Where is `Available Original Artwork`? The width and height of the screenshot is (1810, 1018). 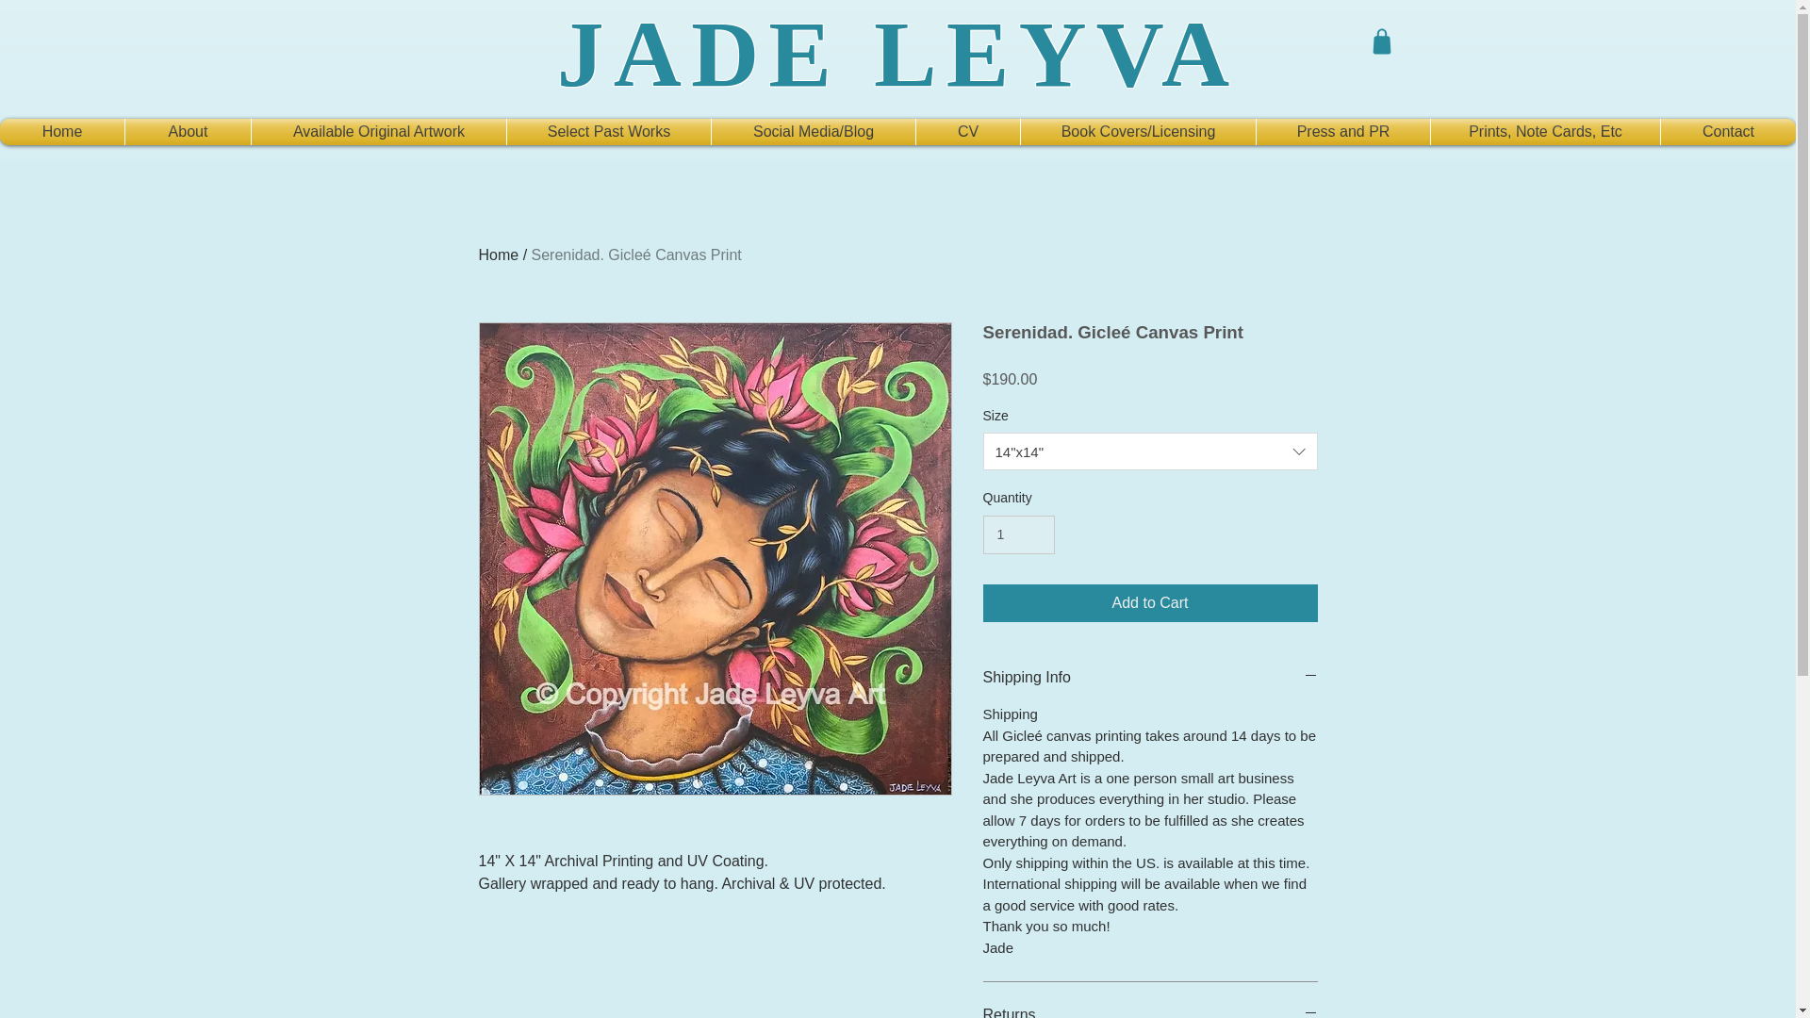
Available Original Artwork is located at coordinates (379, 132).